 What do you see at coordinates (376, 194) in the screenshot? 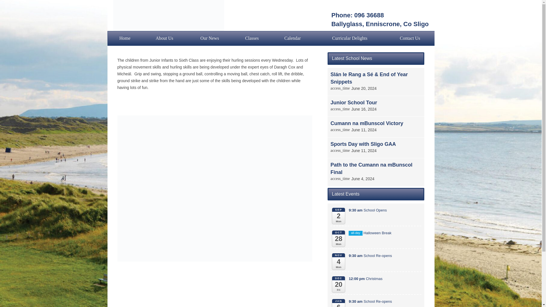
I see `Latest Events` at bounding box center [376, 194].